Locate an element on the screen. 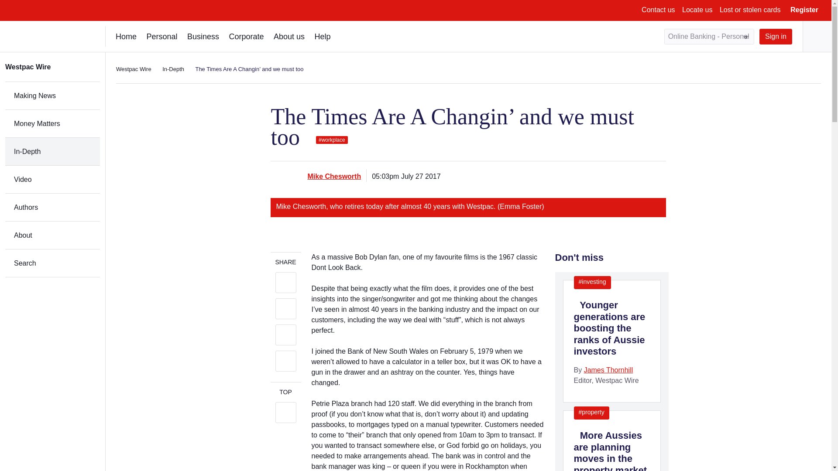 Image resolution: width=838 pixels, height=471 pixels. Lost or stolen cards is located at coordinates (750, 10).